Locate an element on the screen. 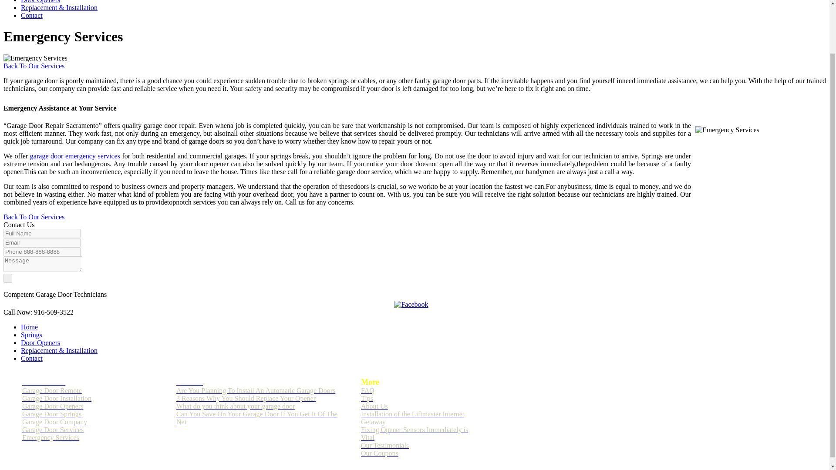 This screenshot has width=836, height=470. Can You Save On Your Garage Door If You Get It Of The Net is located at coordinates (257, 418).